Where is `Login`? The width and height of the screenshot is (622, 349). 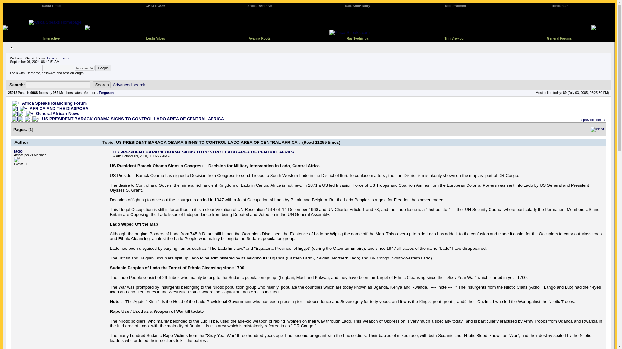
Login is located at coordinates (103, 68).